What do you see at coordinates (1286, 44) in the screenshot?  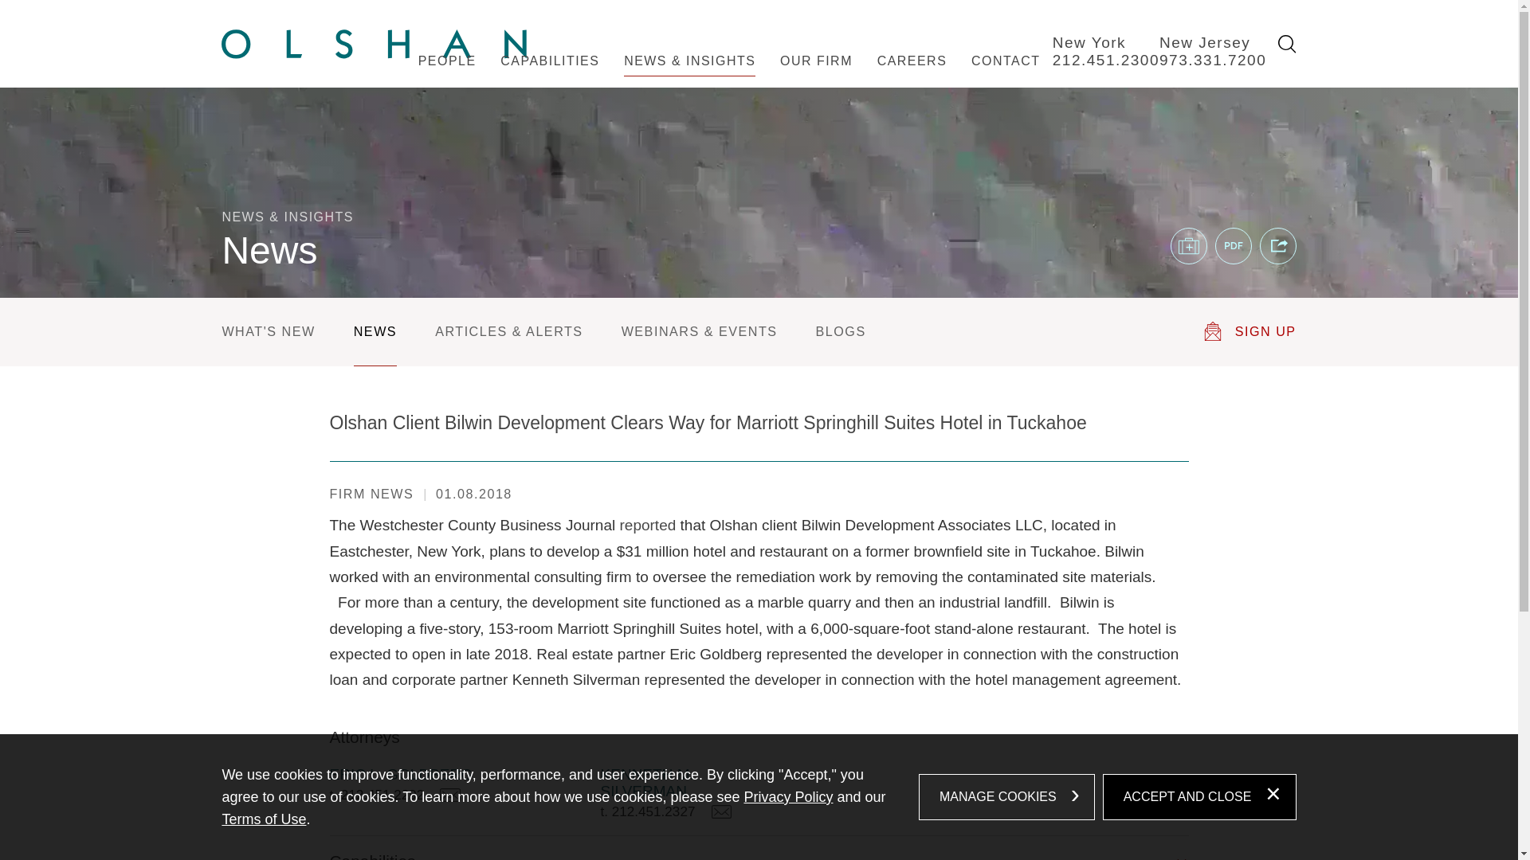 I see `Search` at bounding box center [1286, 44].